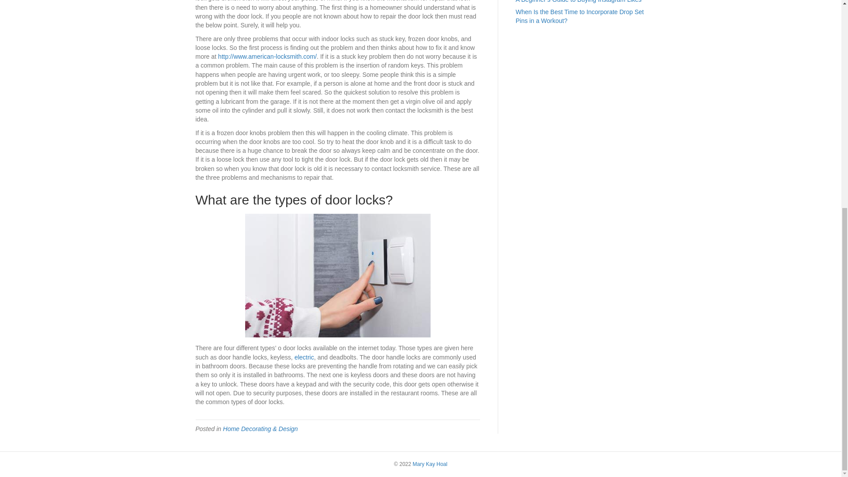 The width and height of the screenshot is (848, 477). Describe the element at coordinates (304, 357) in the screenshot. I see `electric` at that location.